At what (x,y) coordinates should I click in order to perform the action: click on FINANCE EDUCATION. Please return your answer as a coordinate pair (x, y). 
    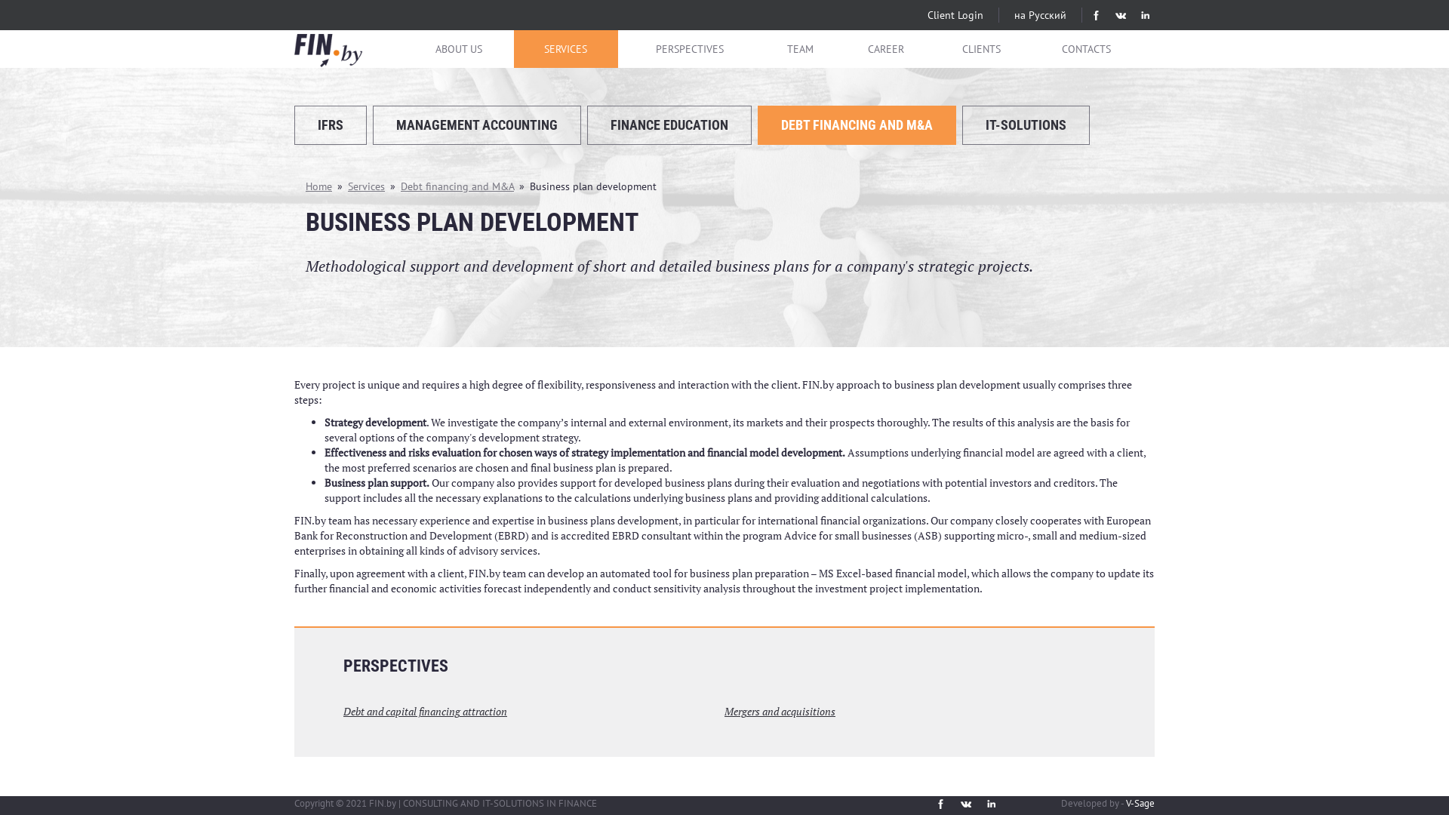
    Looking at the image, I should click on (669, 125).